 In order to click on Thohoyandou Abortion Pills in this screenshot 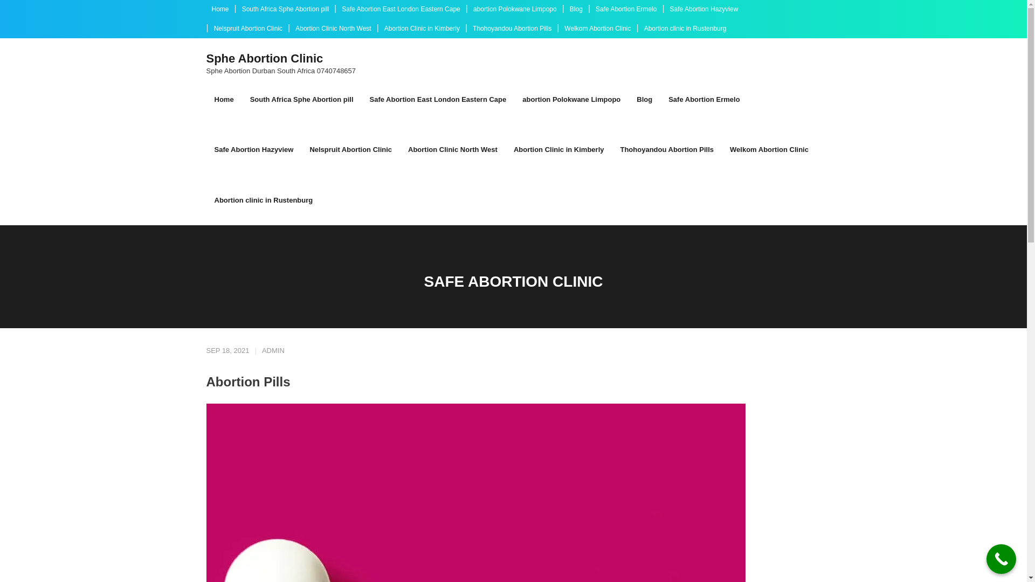, I will do `click(512, 29)`.